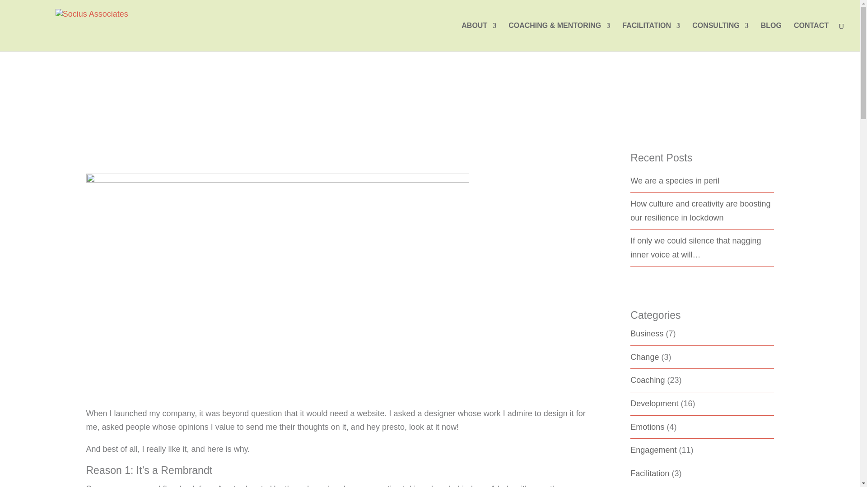 The image size is (867, 487). I want to click on FACILITATION, so click(651, 37).